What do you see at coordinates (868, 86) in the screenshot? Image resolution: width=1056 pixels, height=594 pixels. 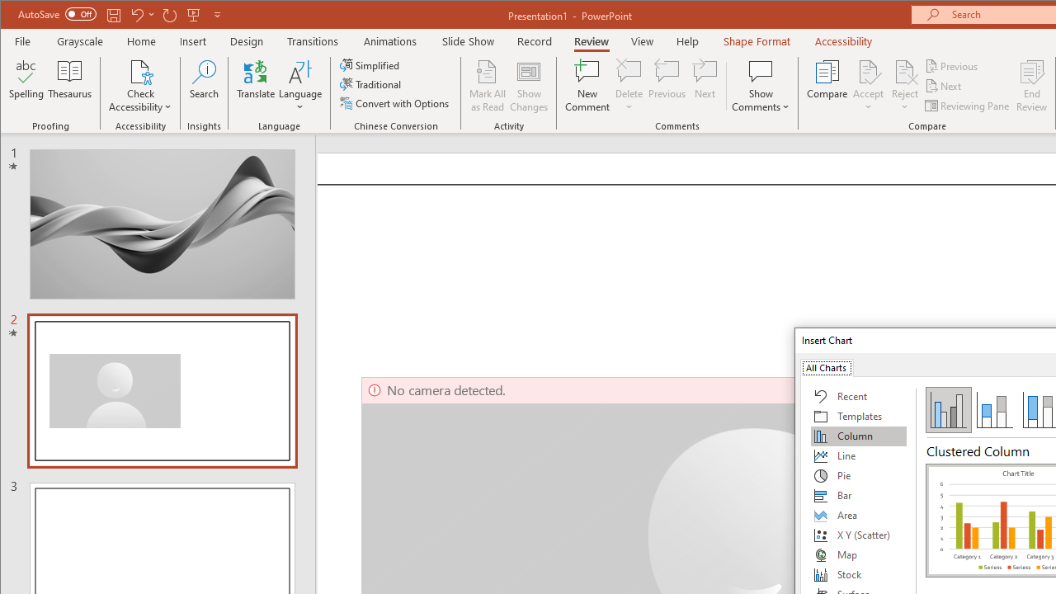 I see `Accept` at bounding box center [868, 86].